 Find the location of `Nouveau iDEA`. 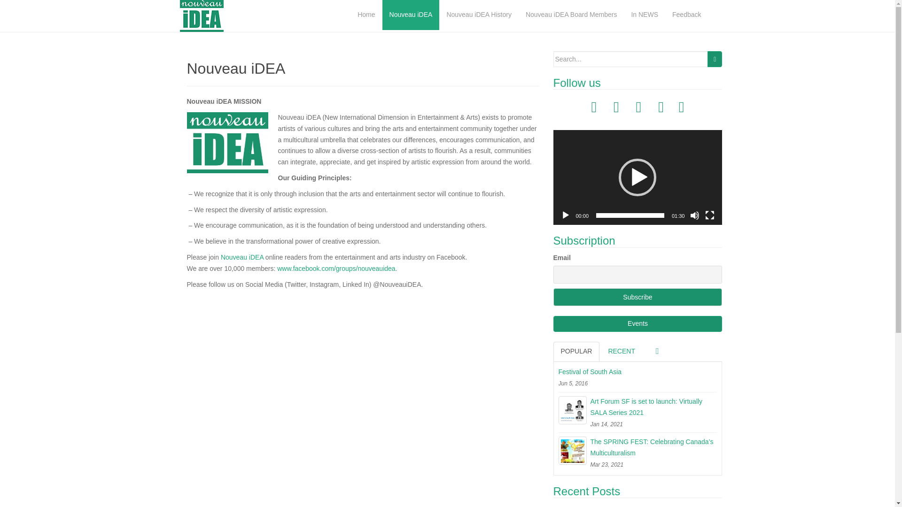

Nouveau iDEA is located at coordinates (242, 257).